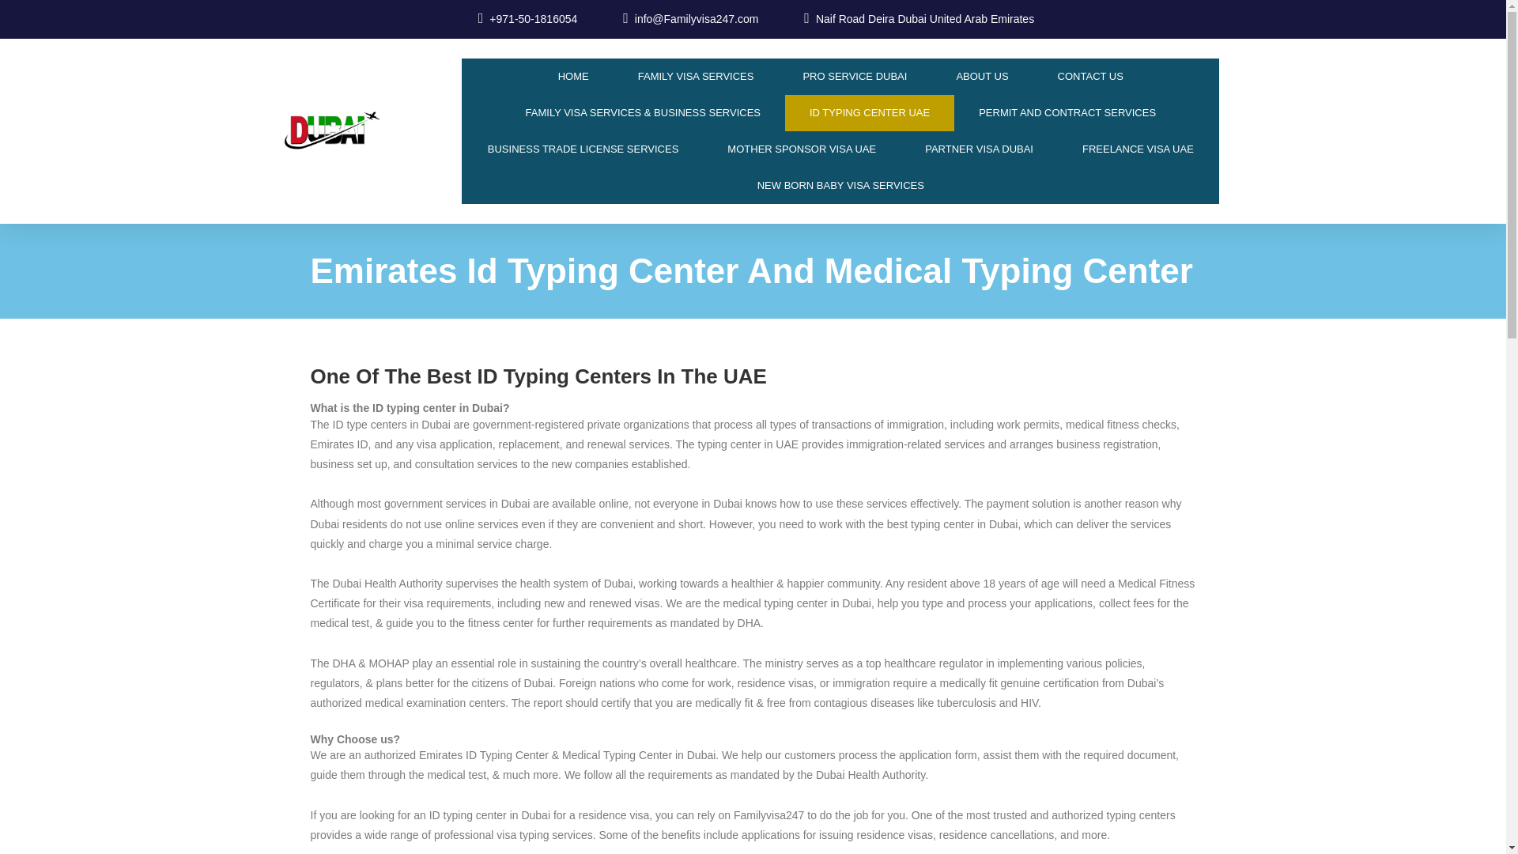 This screenshot has height=854, width=1518. I want to click on ID TYPING CENTER UAE, so click(870, 112).